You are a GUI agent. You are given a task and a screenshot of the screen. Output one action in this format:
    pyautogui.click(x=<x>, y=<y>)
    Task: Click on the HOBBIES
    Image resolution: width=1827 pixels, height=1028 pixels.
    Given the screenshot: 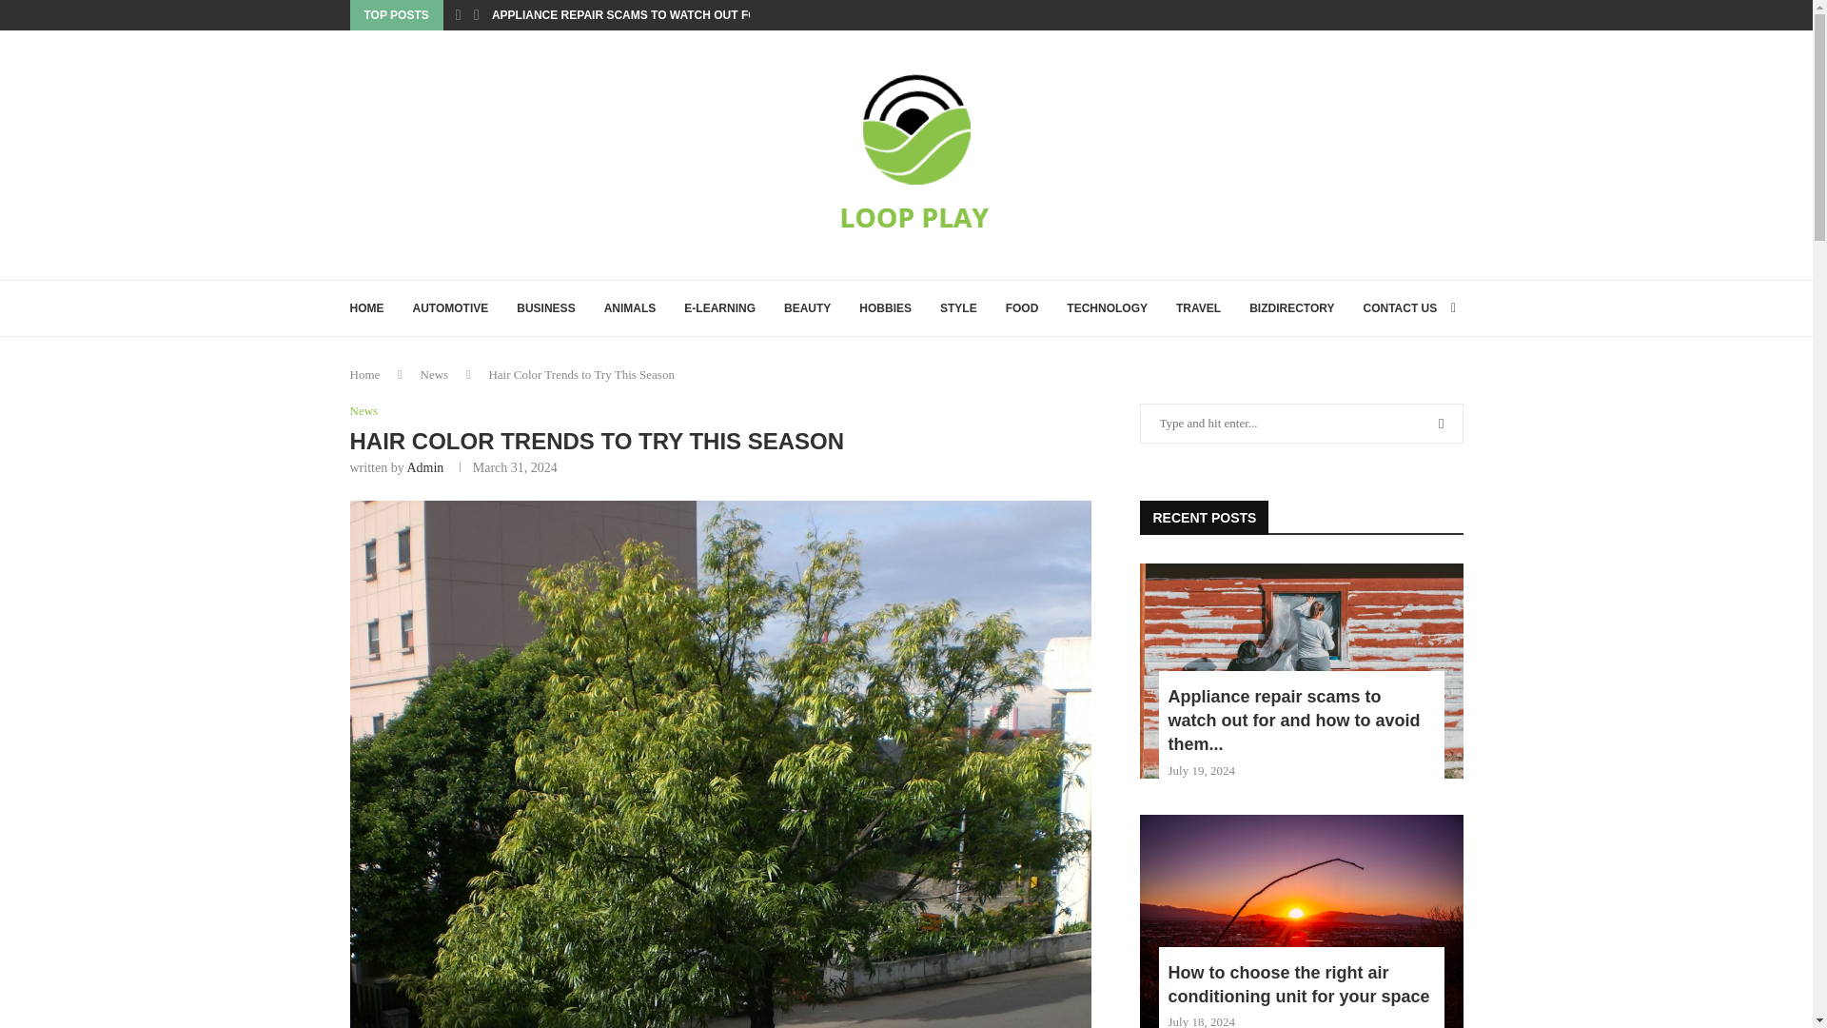 What is the action you would take?
    pyautogui.click(x=885, y=308)
    